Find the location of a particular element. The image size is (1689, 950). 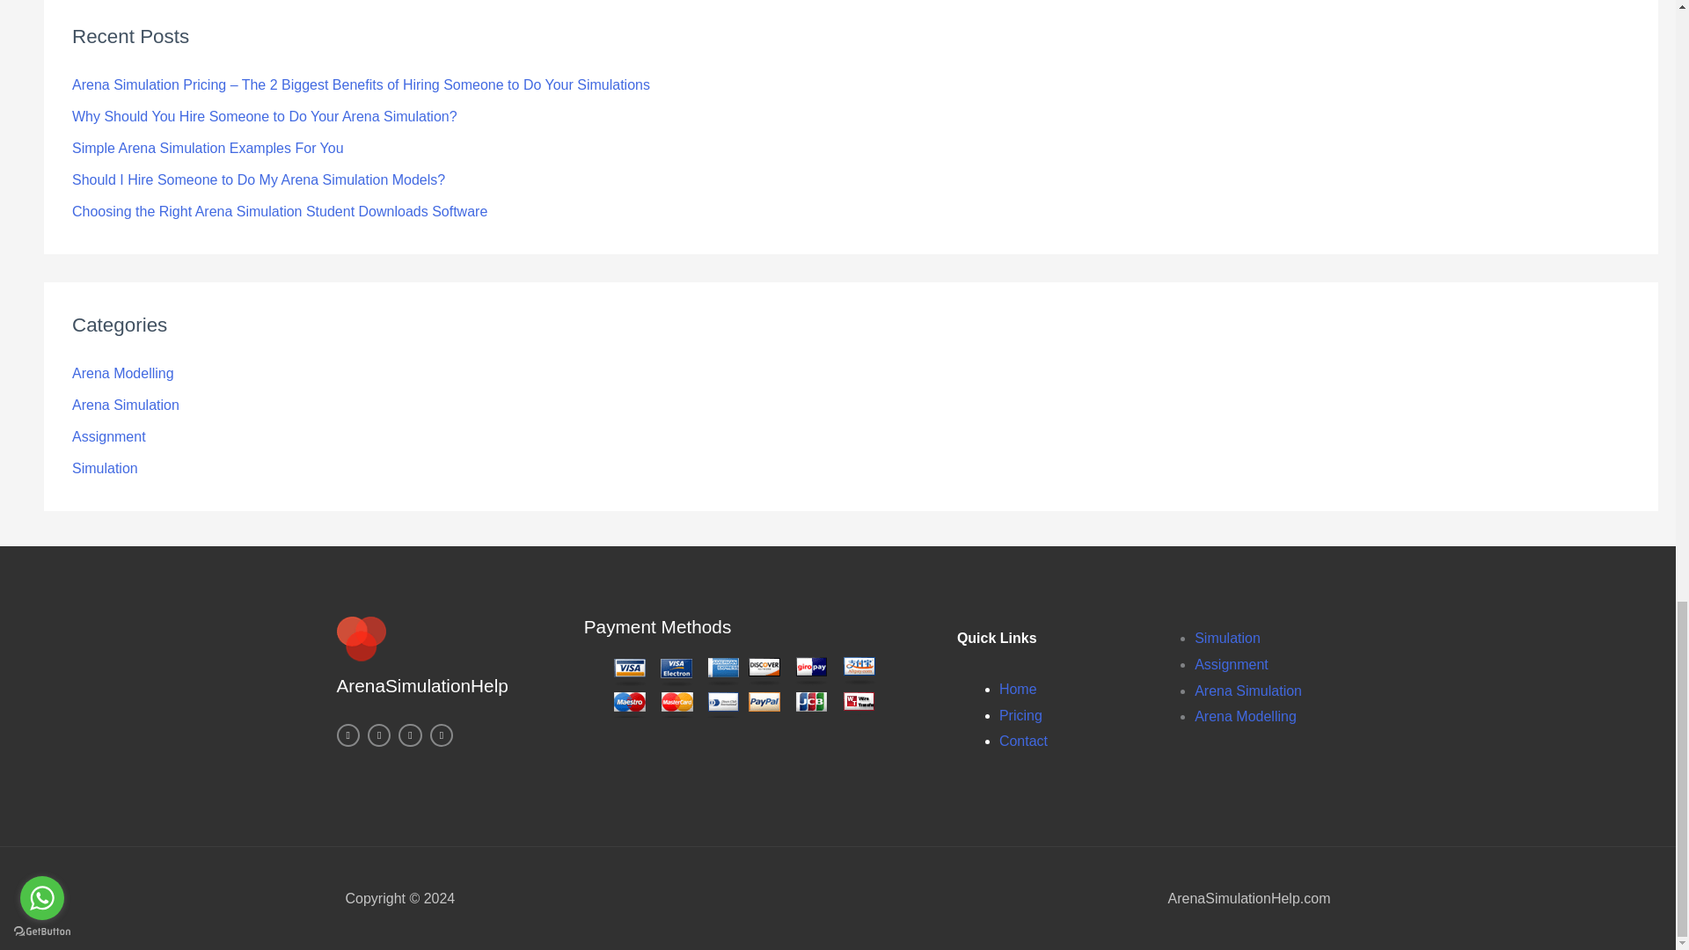

Arena Simulation is located at coordinates (1247, 690).